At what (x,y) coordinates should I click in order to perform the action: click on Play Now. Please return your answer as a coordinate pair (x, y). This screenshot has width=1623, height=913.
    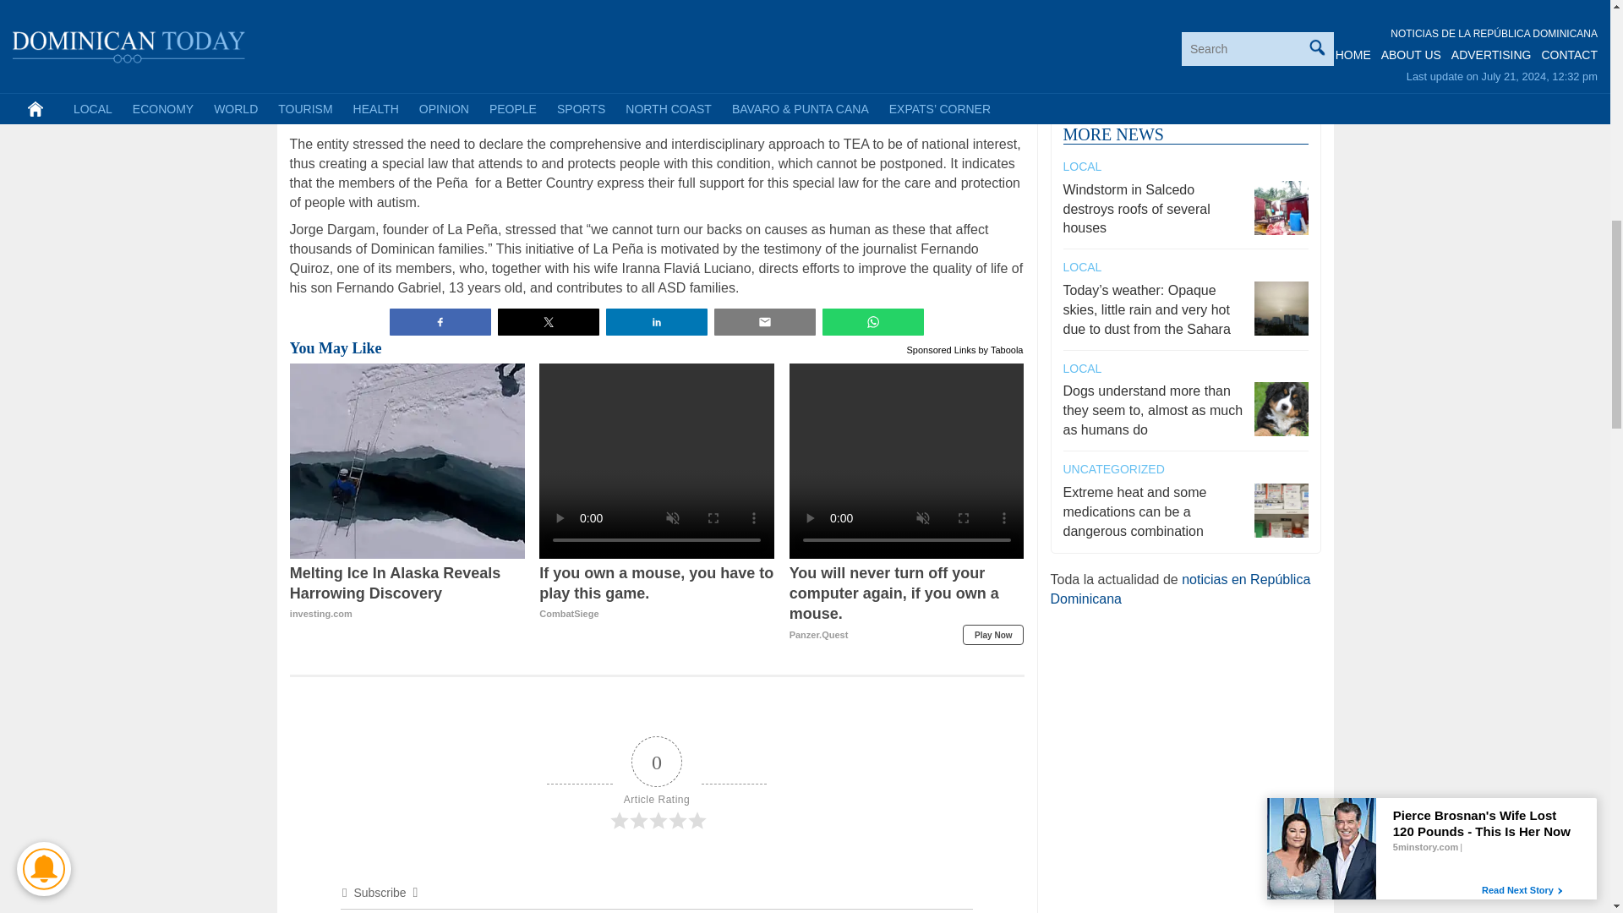
    Looking at the image, I should click on (992, 634).